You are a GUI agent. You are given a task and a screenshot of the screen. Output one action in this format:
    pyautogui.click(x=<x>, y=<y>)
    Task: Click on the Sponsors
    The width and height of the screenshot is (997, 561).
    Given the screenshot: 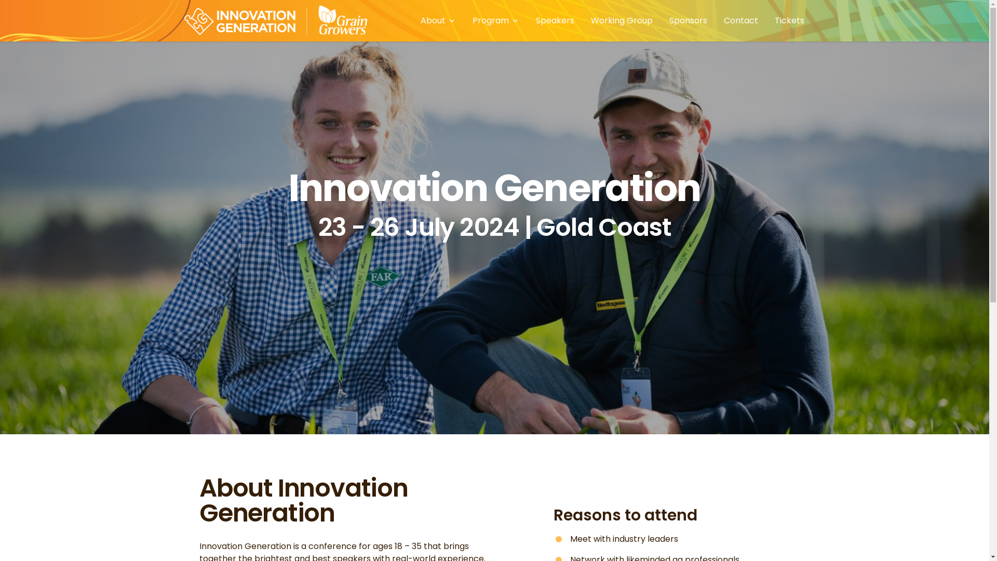 What is the action you would take?
    pyautogui.click(x=688, y=21)
    